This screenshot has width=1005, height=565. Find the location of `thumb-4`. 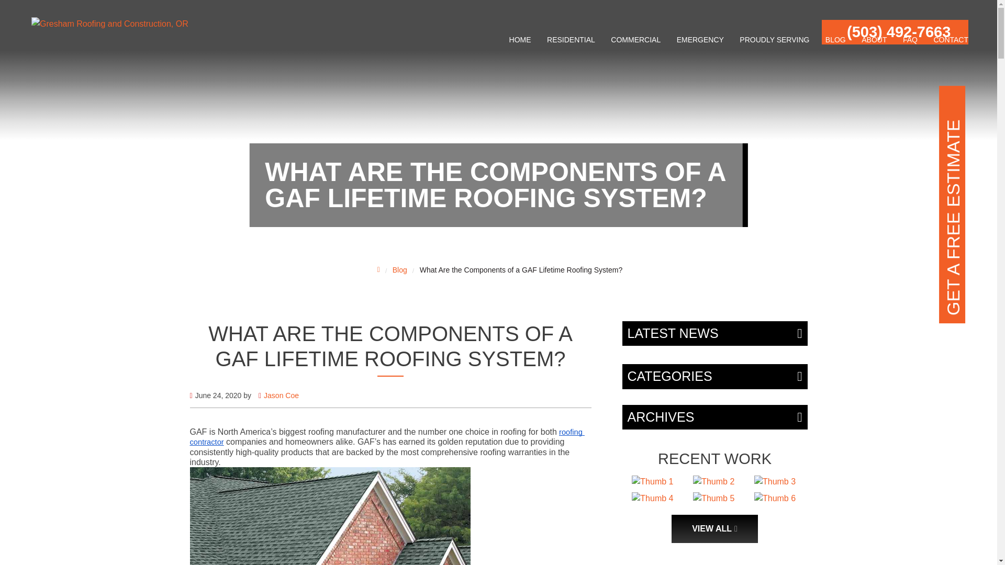

thumb-4 is located at coordinates (652, 498).